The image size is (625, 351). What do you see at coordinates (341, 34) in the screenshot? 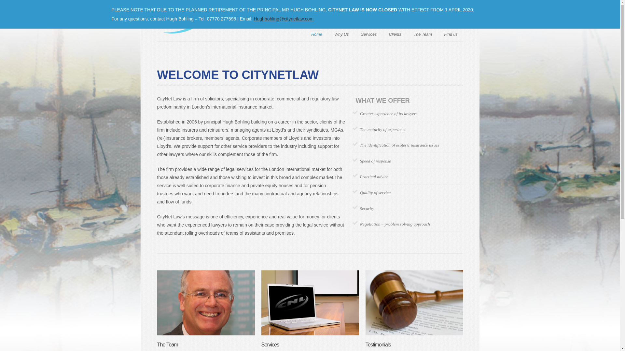
I see `Why CityNet Law` at bounding box center [341, 34].